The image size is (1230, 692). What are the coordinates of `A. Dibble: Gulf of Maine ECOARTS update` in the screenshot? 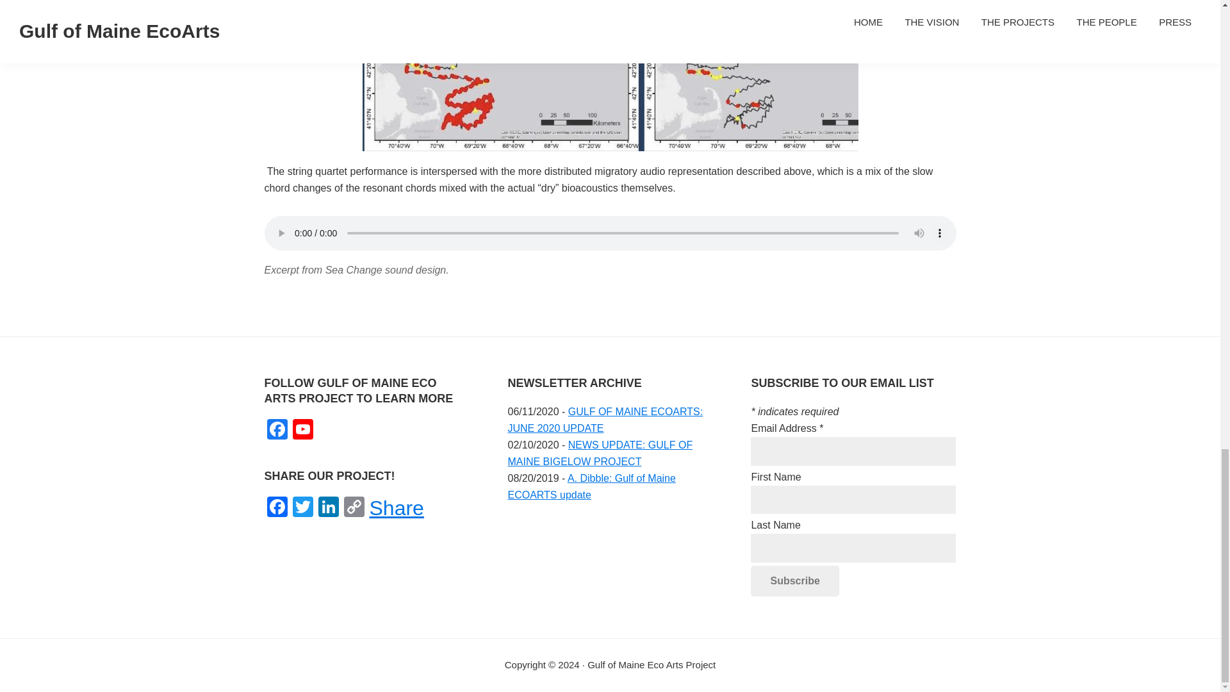 It's located at (591, 486).